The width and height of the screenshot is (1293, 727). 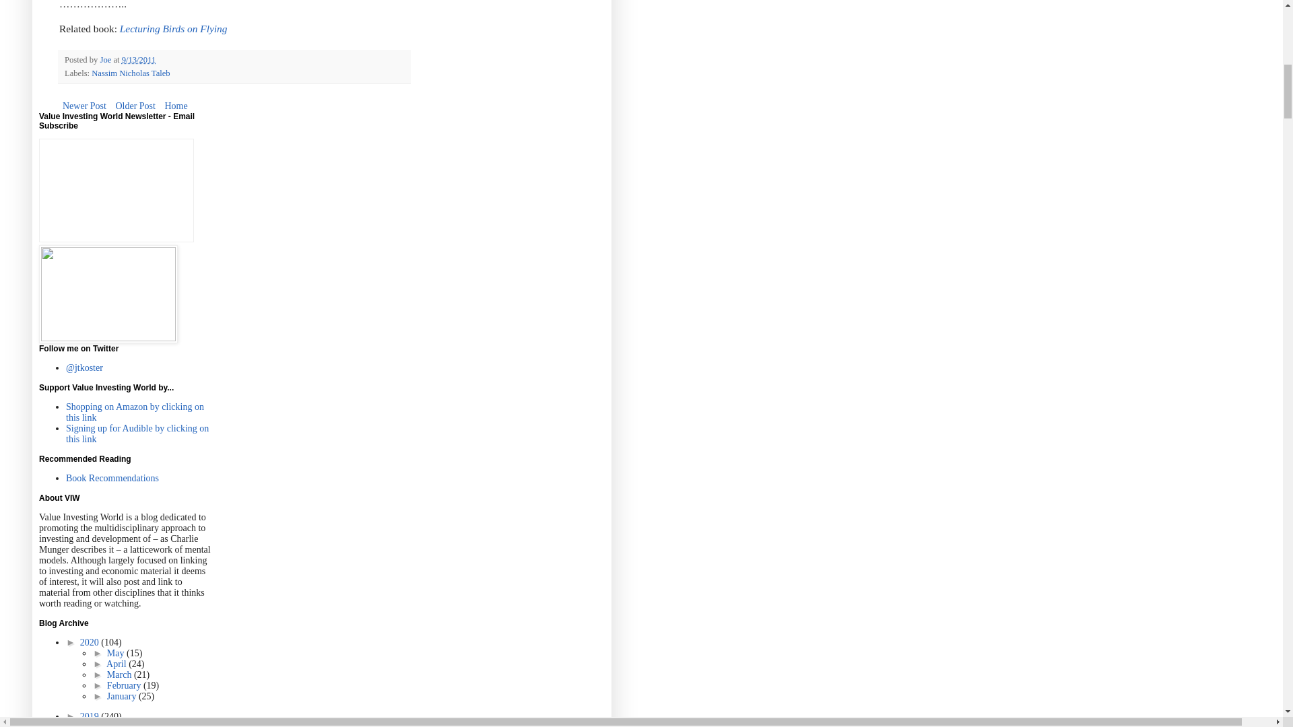 I want to click on Joe, so click(x=106, y=60).